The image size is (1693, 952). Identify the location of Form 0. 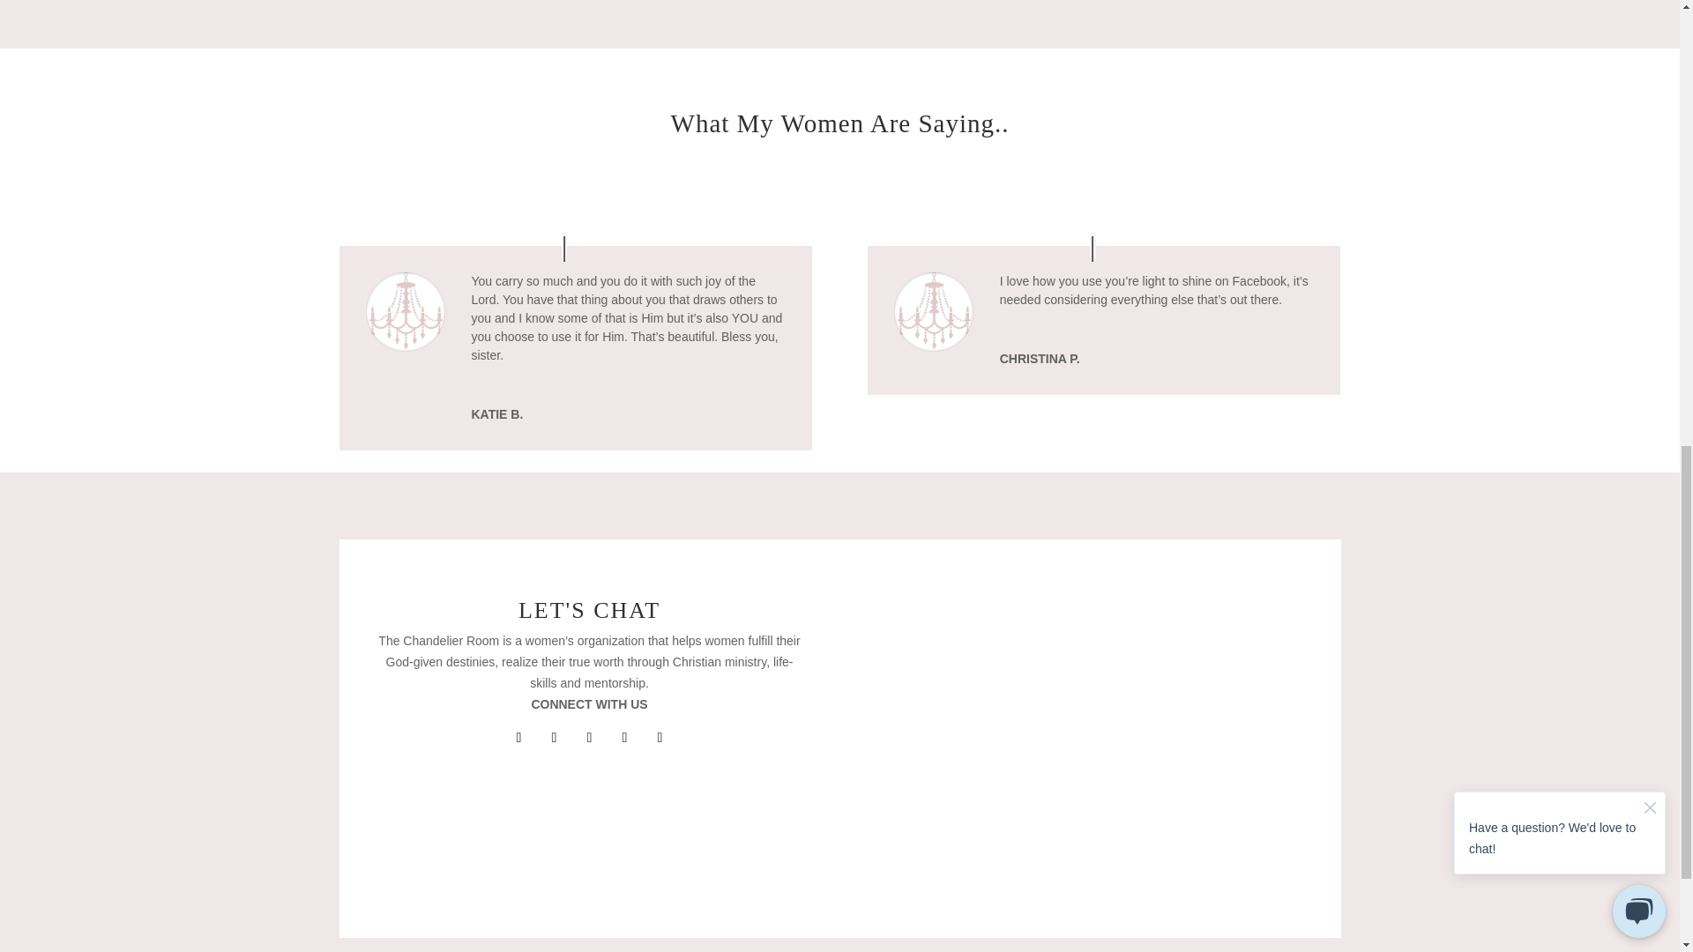
(1104, 32).